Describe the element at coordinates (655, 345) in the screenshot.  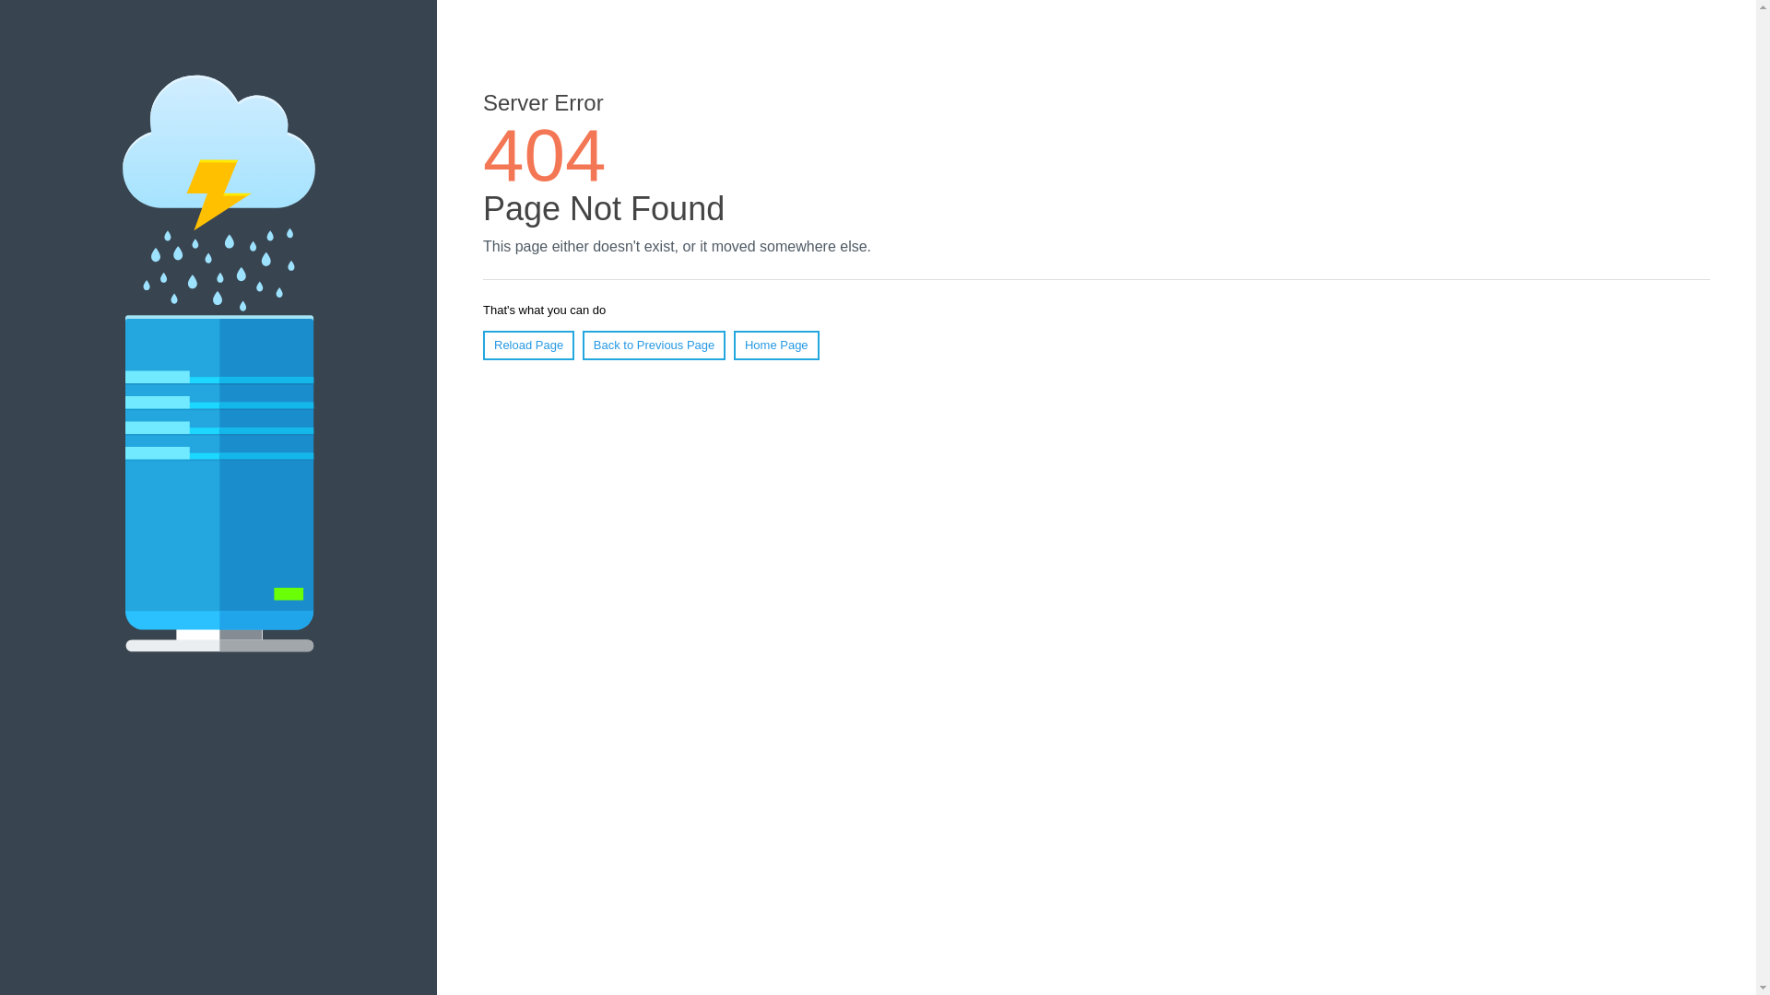
I see `Back to Previous Page` at that location.